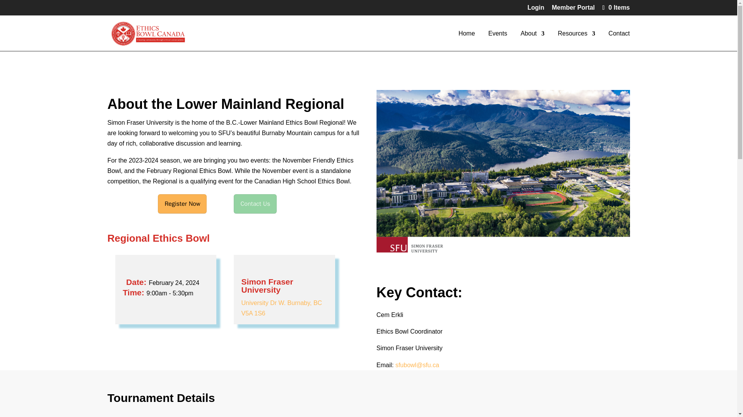 Image resolution: width=743 pixels, height=417 pixels. I want to click on Events, so click(498, 41).